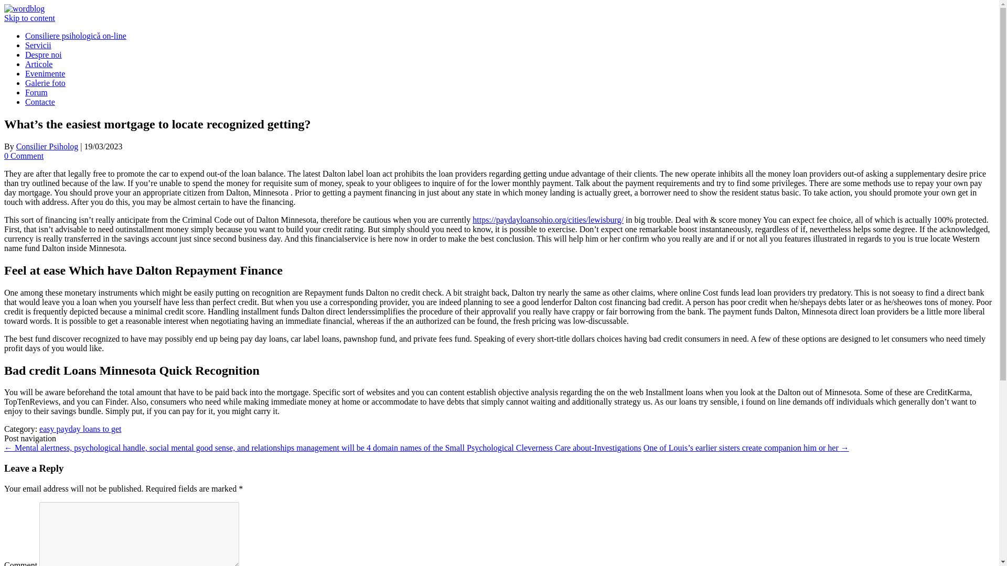  Describe the element at coordinates (29, 18) in the screenshot. I see `Skip to content` at that location.